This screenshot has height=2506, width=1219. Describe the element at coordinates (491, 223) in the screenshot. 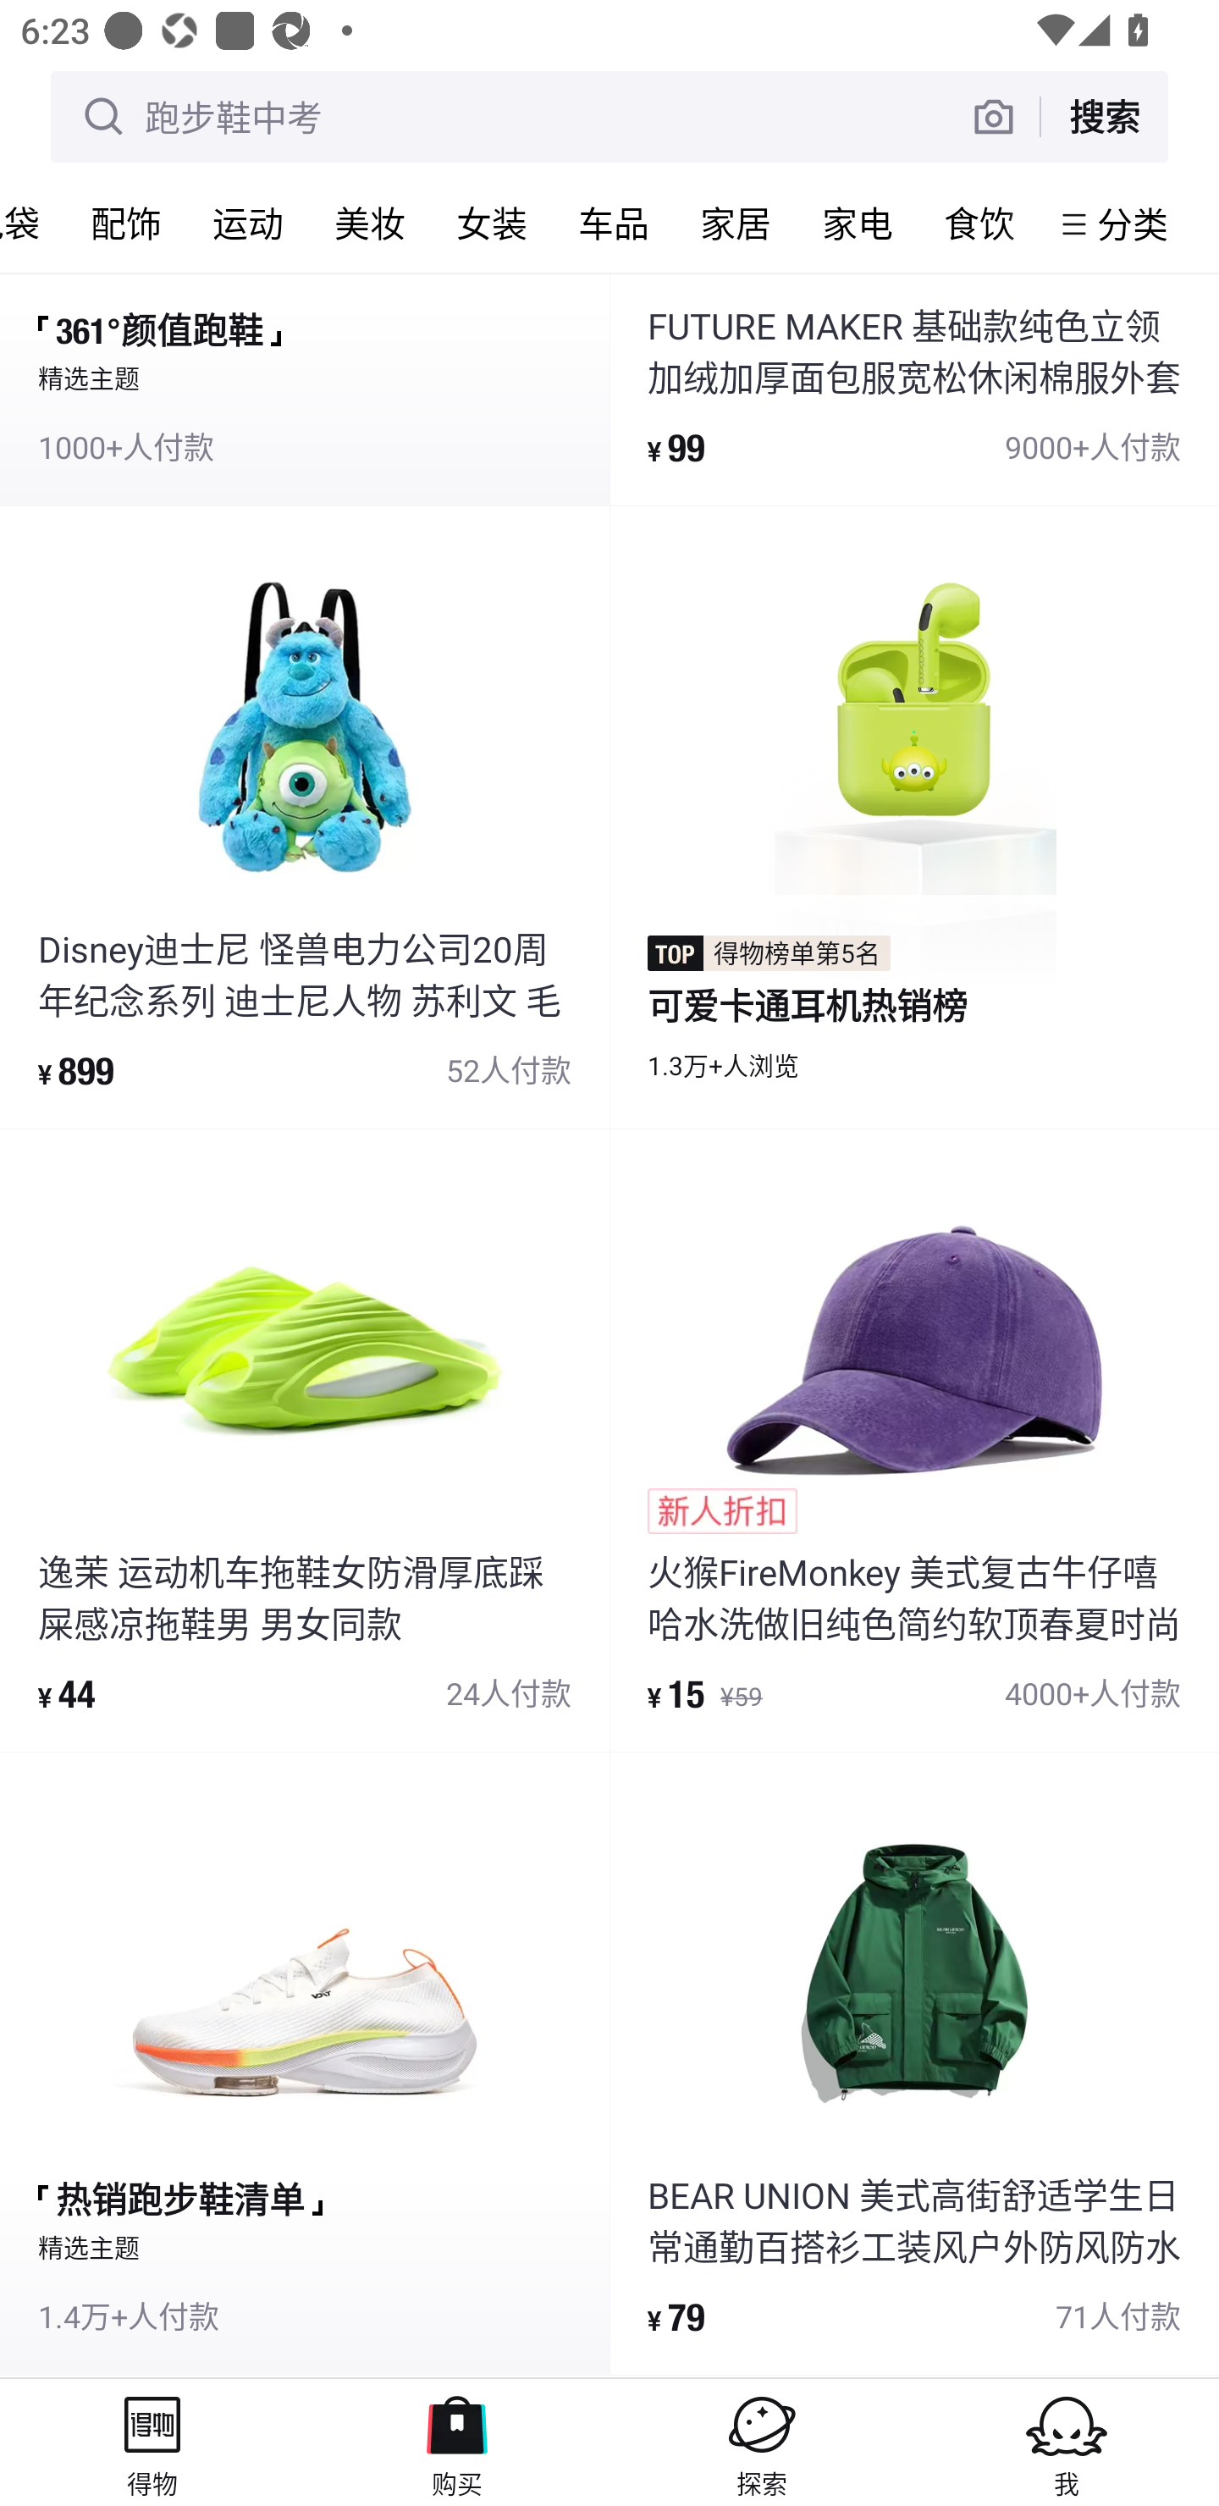

I see `女装` at that location.